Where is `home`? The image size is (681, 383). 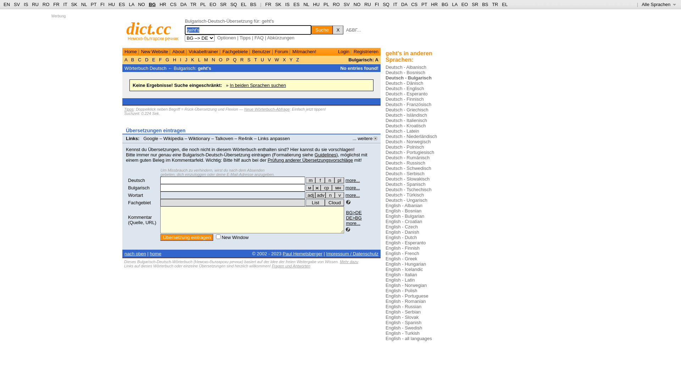
home is located at coordinates (155, 254).